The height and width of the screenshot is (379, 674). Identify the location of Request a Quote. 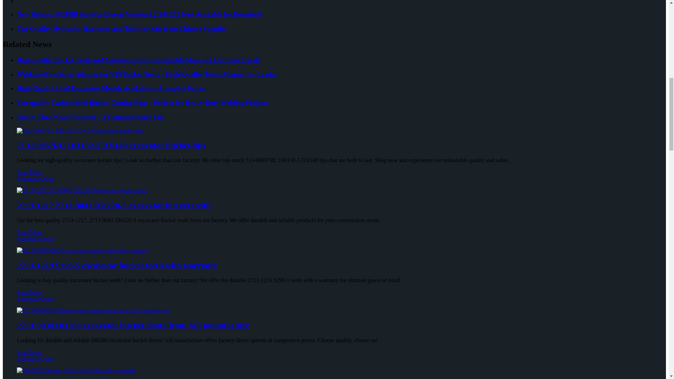
(334, 182).